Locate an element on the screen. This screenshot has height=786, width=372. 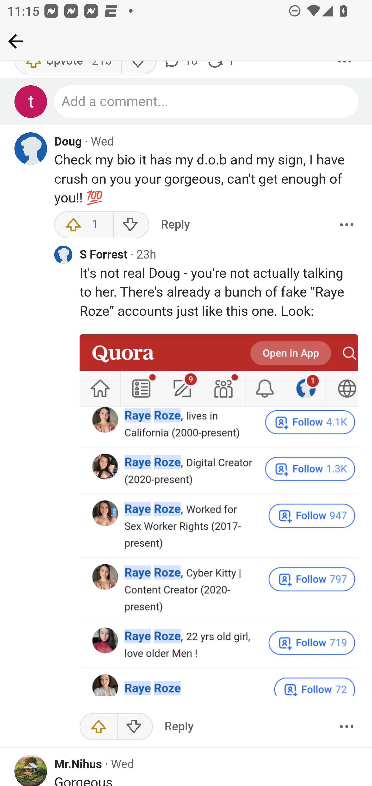
Upvote is located at coordinates (99, 727).